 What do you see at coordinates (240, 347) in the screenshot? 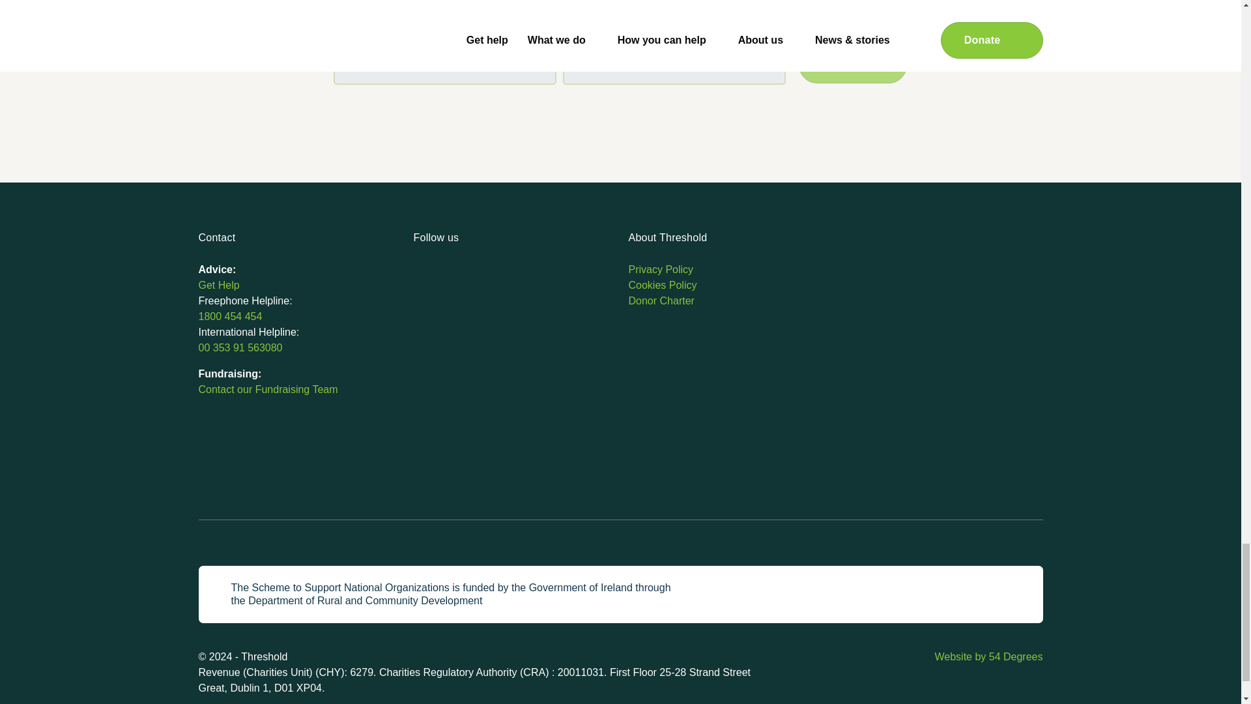
I see `00 353 91 563080` at bounding box center [240, 347].